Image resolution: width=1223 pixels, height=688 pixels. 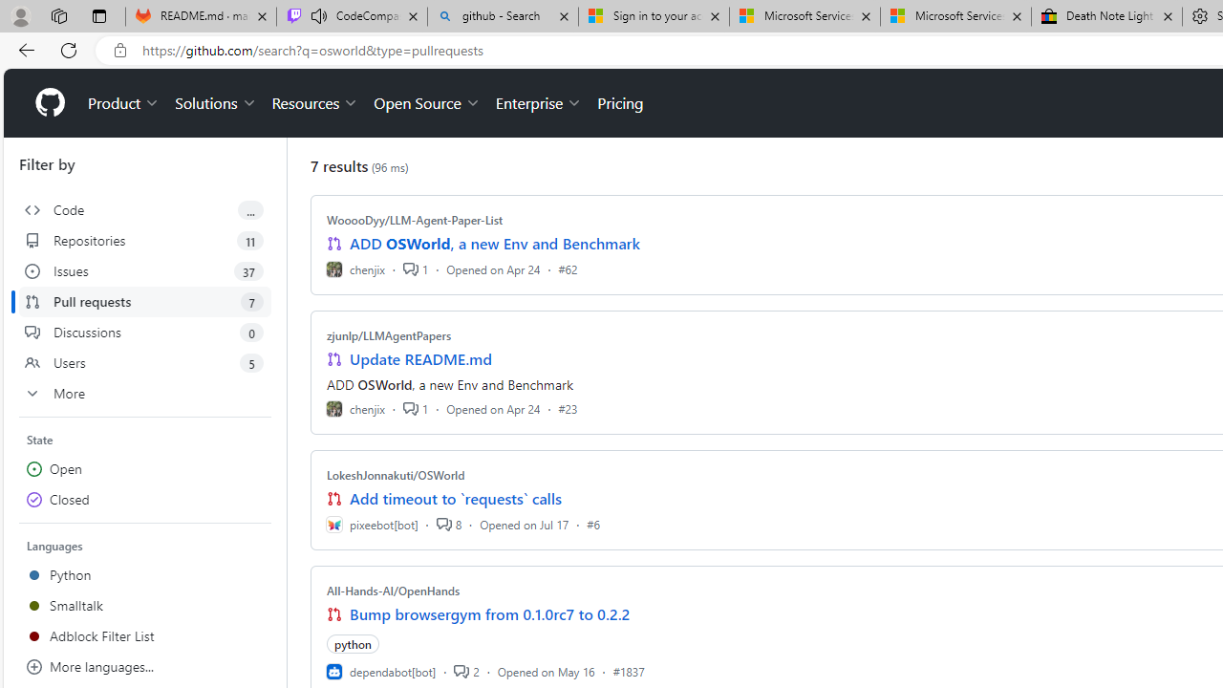 What do you see at coordinates (49, 103) in the screenshot?
I see `Homepage` at bounding box center [49, 103].